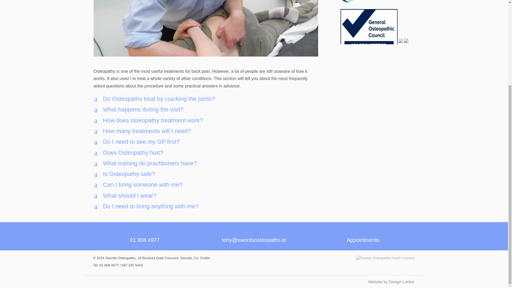  What do you see at coordinates (206, 121) in the screenshot?
I see `Appointments` at bounding box center [206, 121].